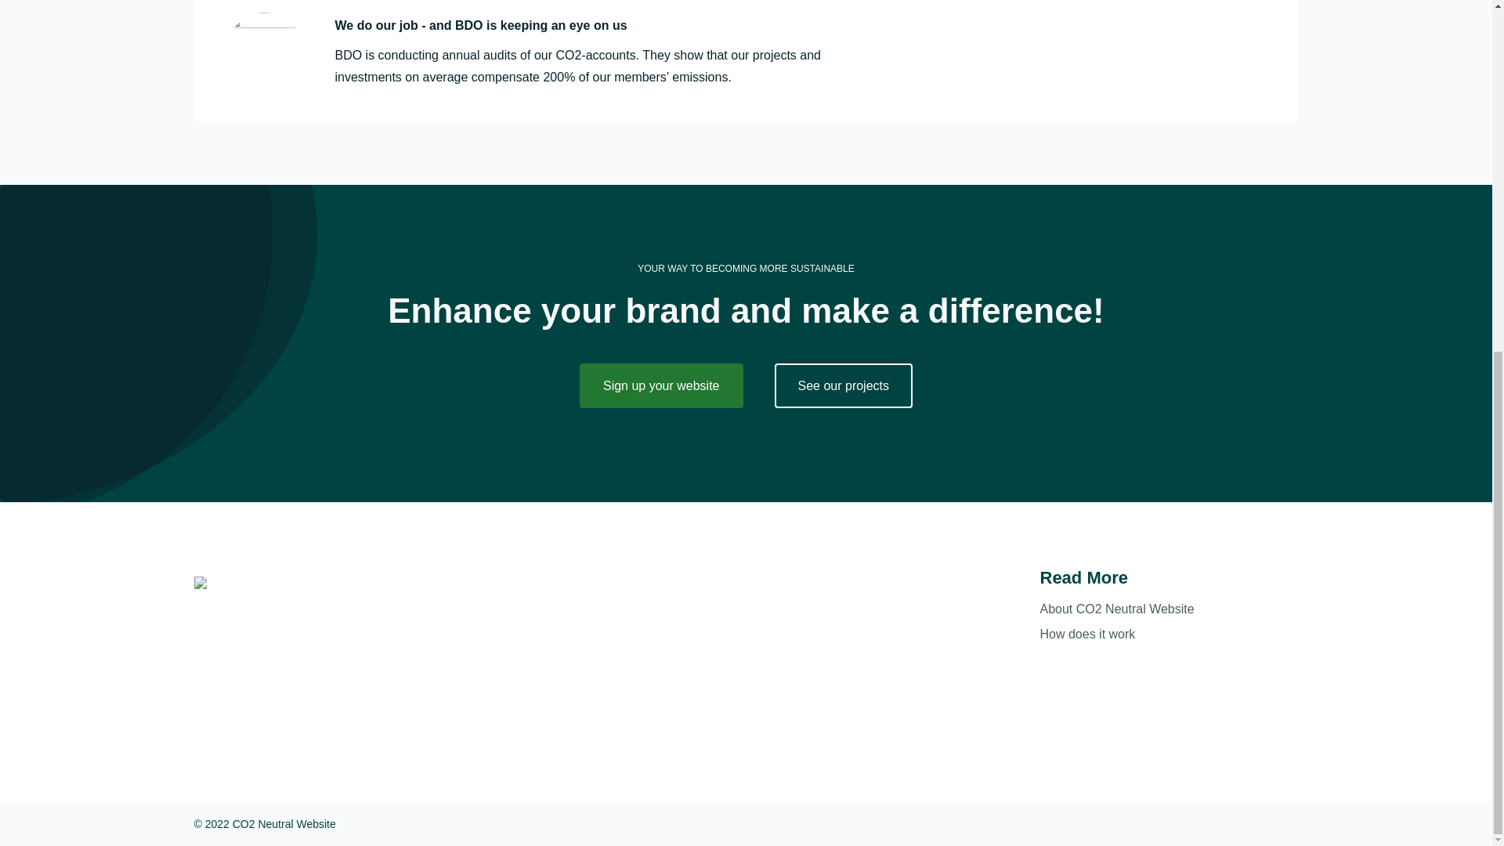  Describe the element at coordinates (843, 385) in the screenshot. I see `See our projects` at that location.